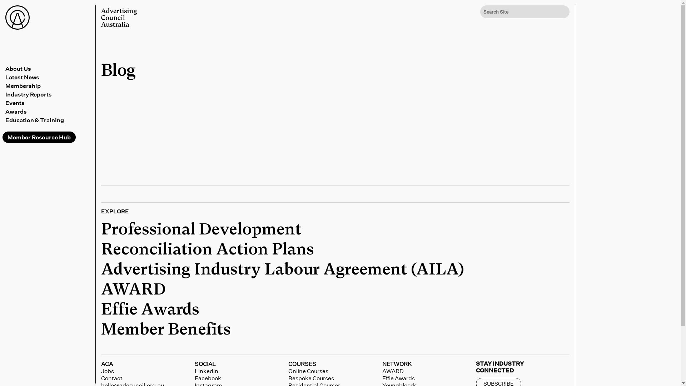 The height and width of the screenshot is (386, 686). I want to click on Bespoke Courses, so click(311, 378).